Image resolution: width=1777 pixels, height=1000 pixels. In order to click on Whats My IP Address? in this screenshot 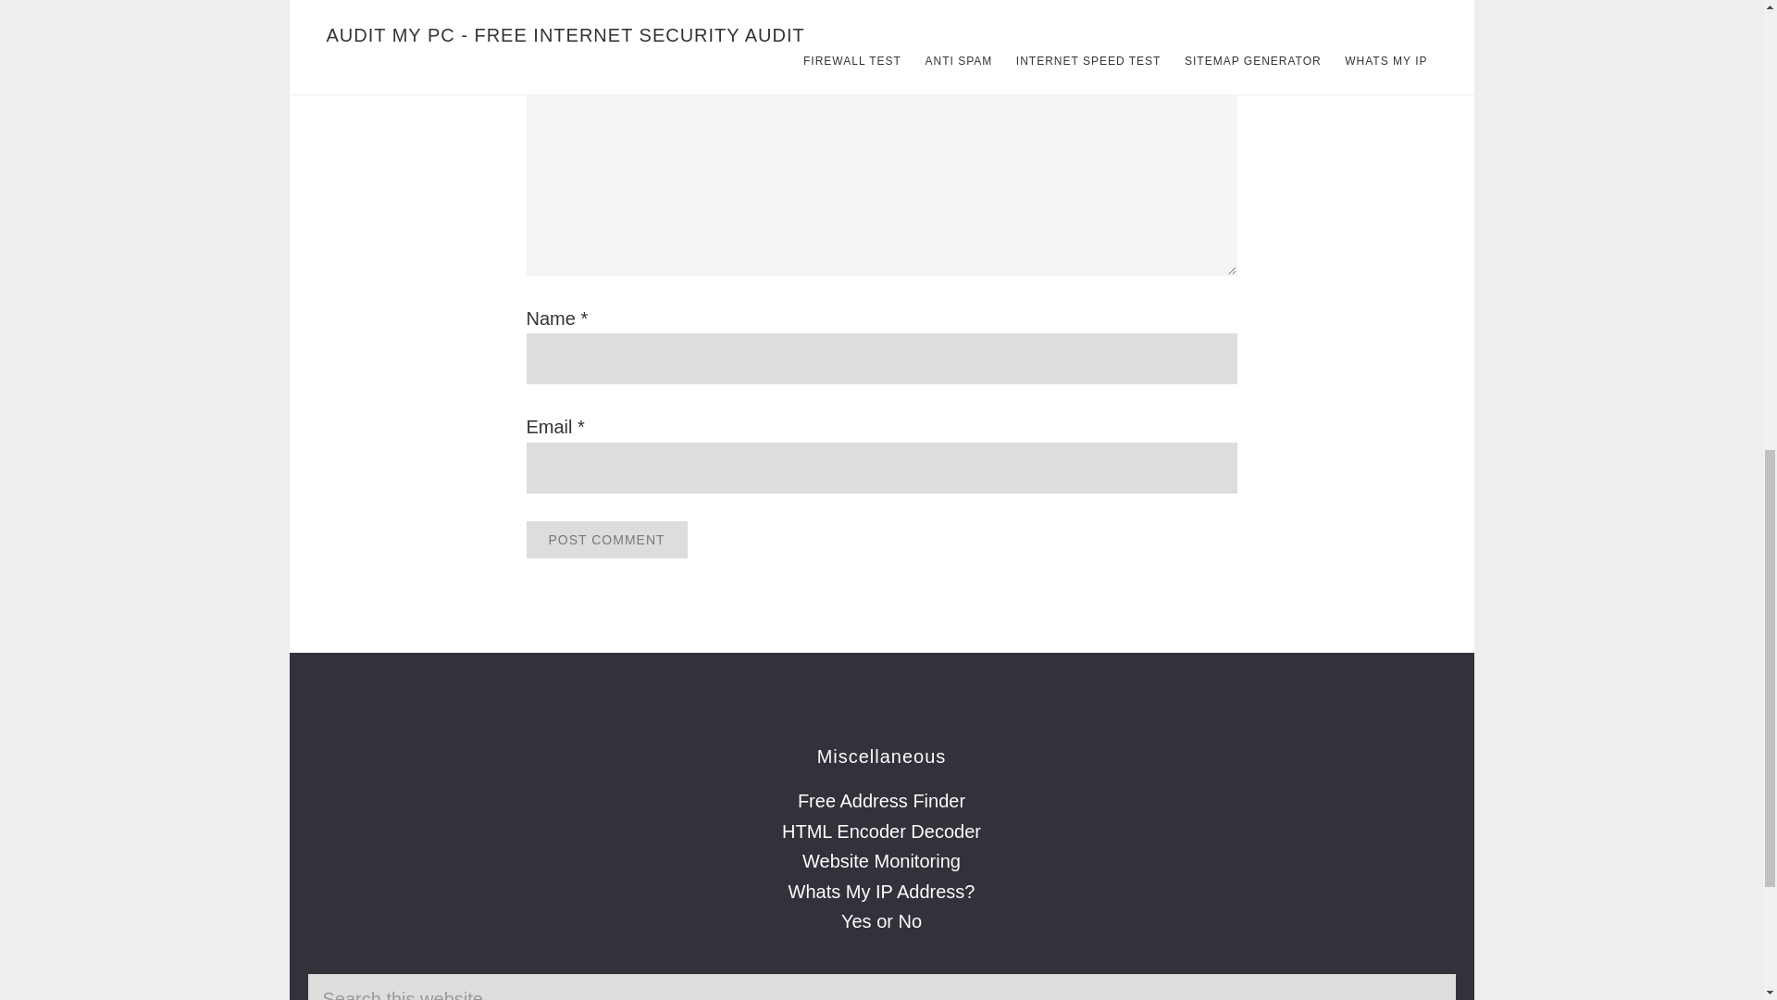, I will do `click(882, 891)`.